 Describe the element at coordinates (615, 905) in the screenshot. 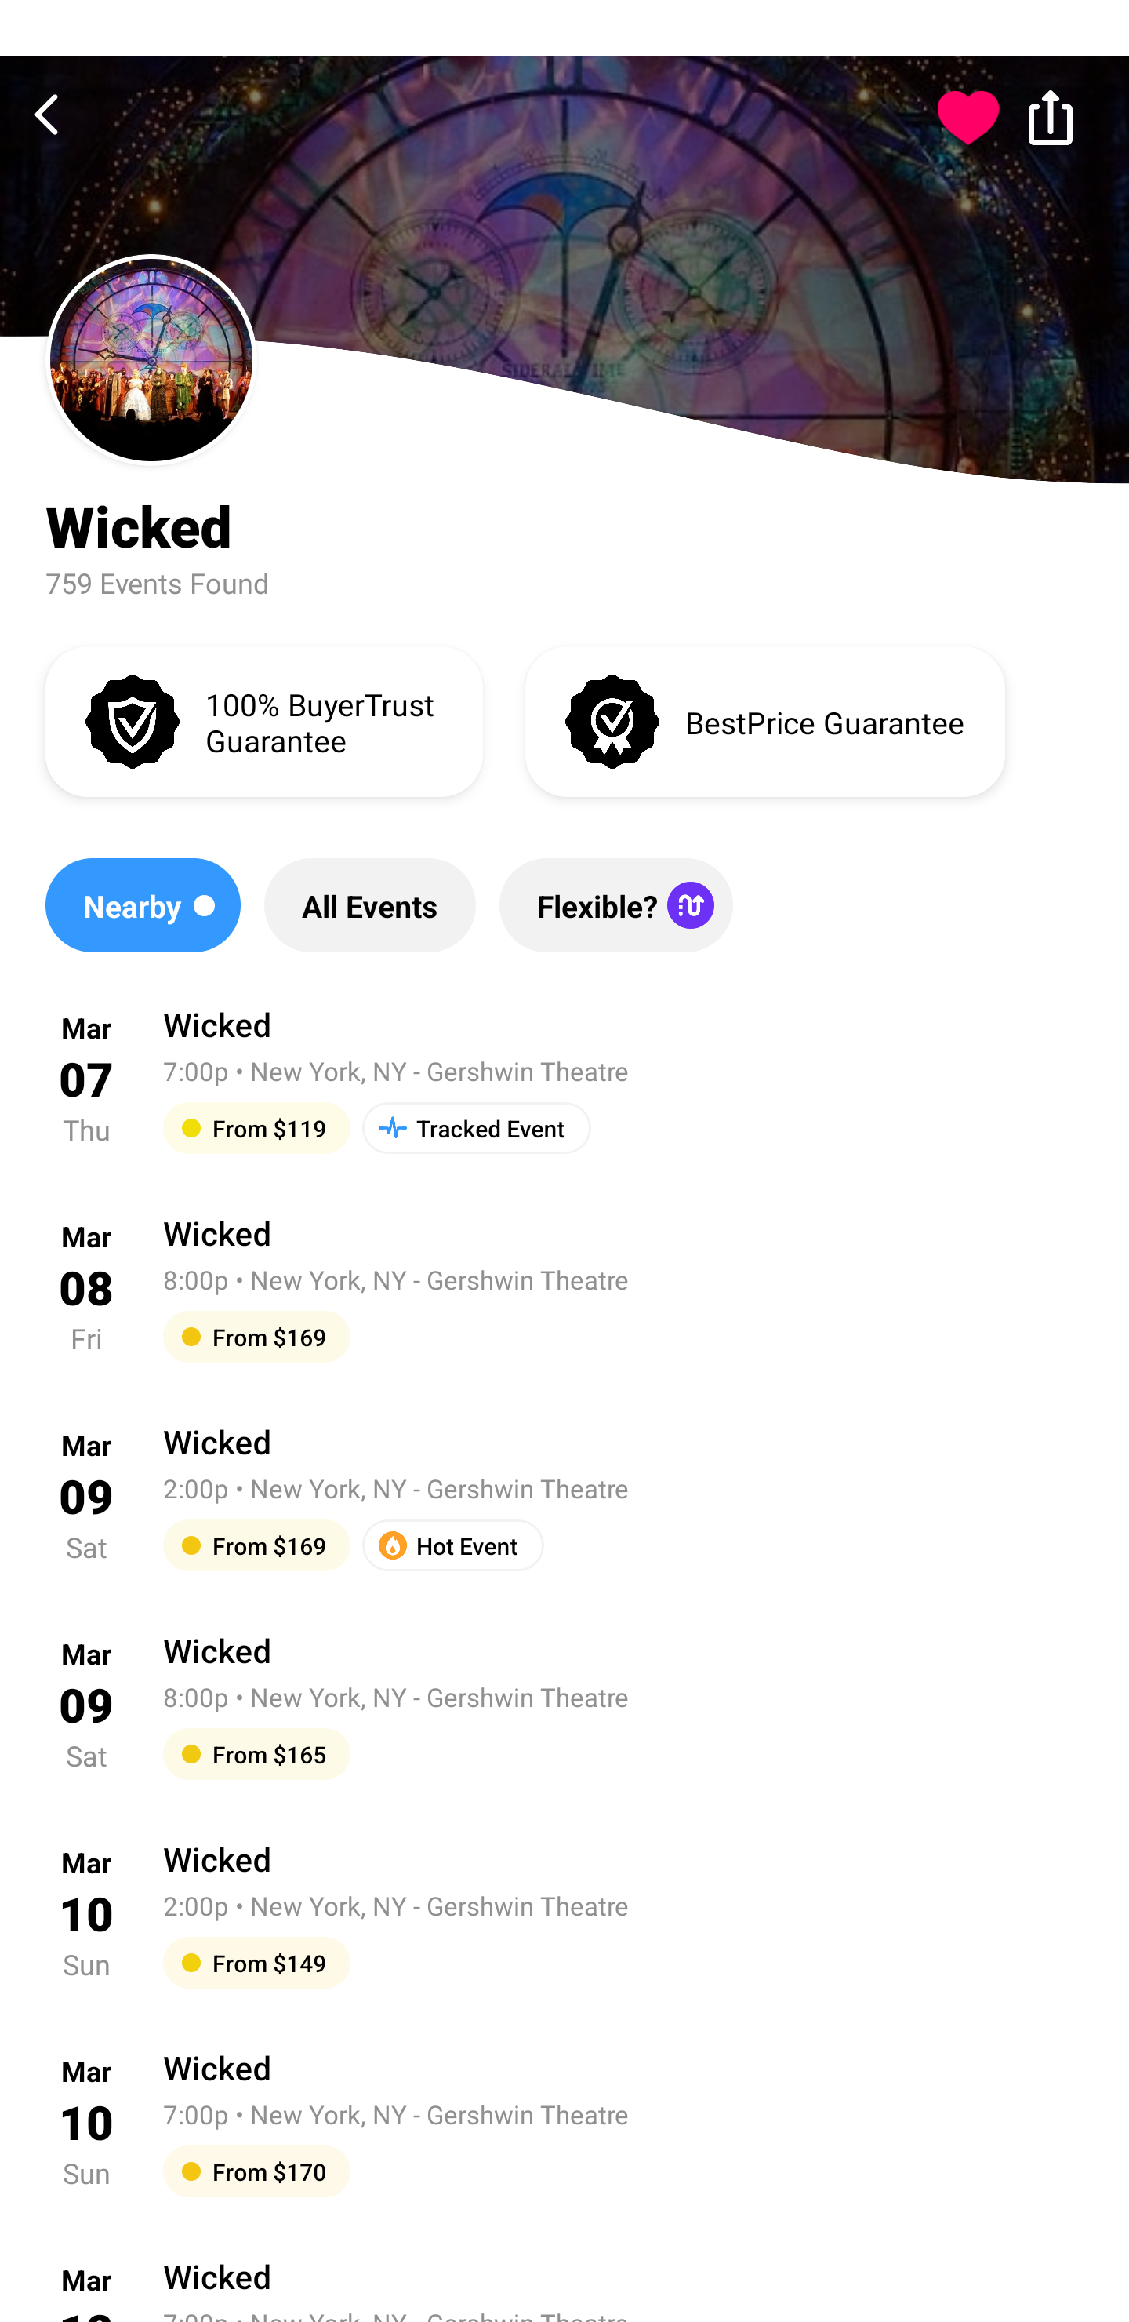

I see `Flexible?` at that location.